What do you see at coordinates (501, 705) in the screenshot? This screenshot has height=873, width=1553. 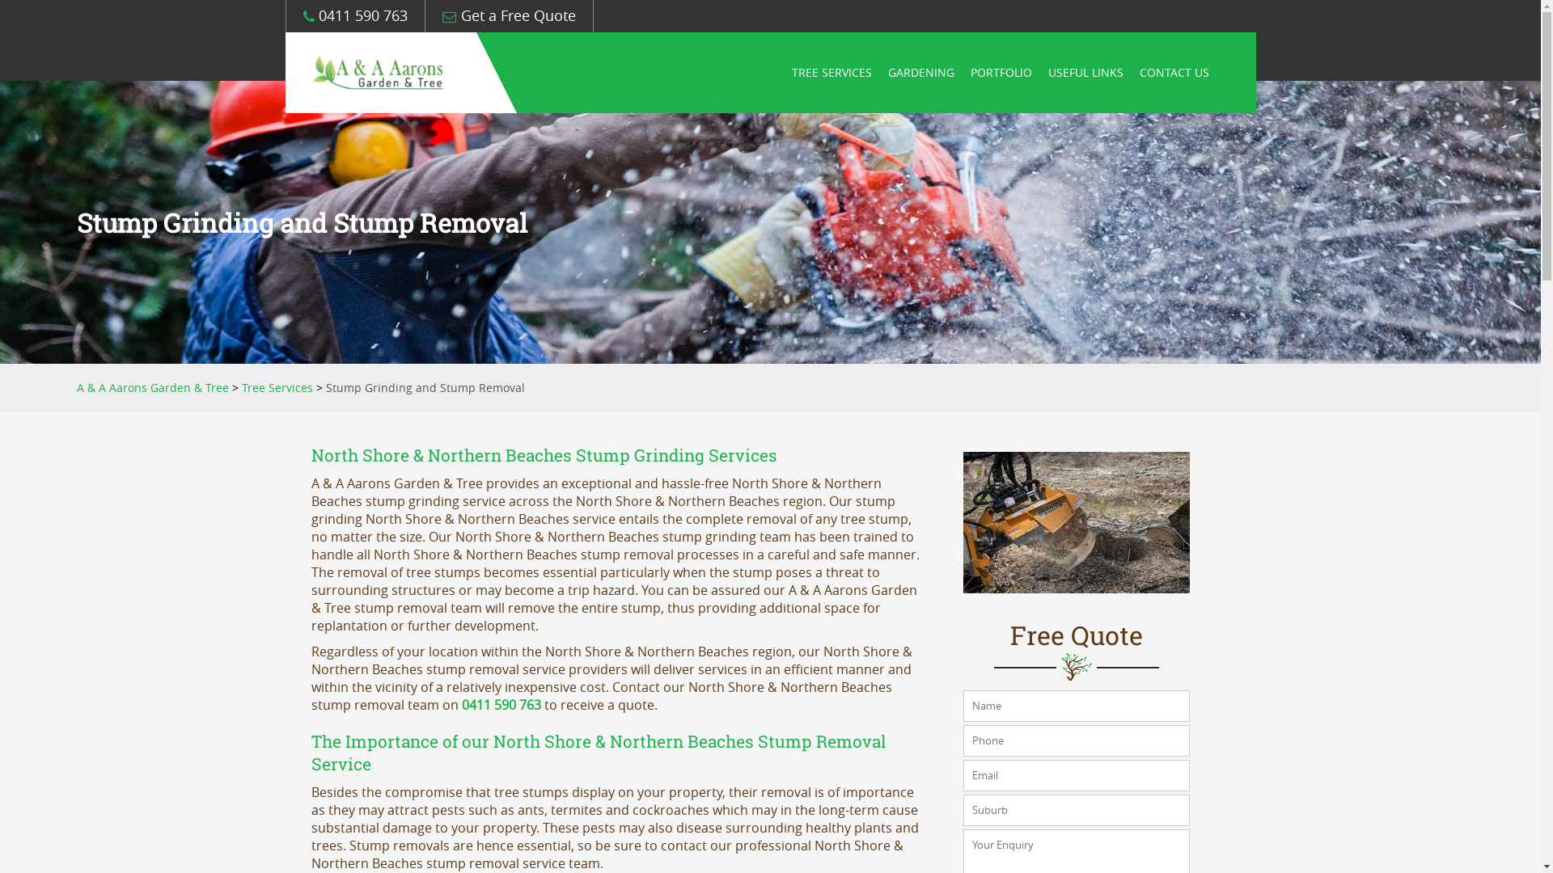 I see `0411 590 763` at bounding box center [501, 705].